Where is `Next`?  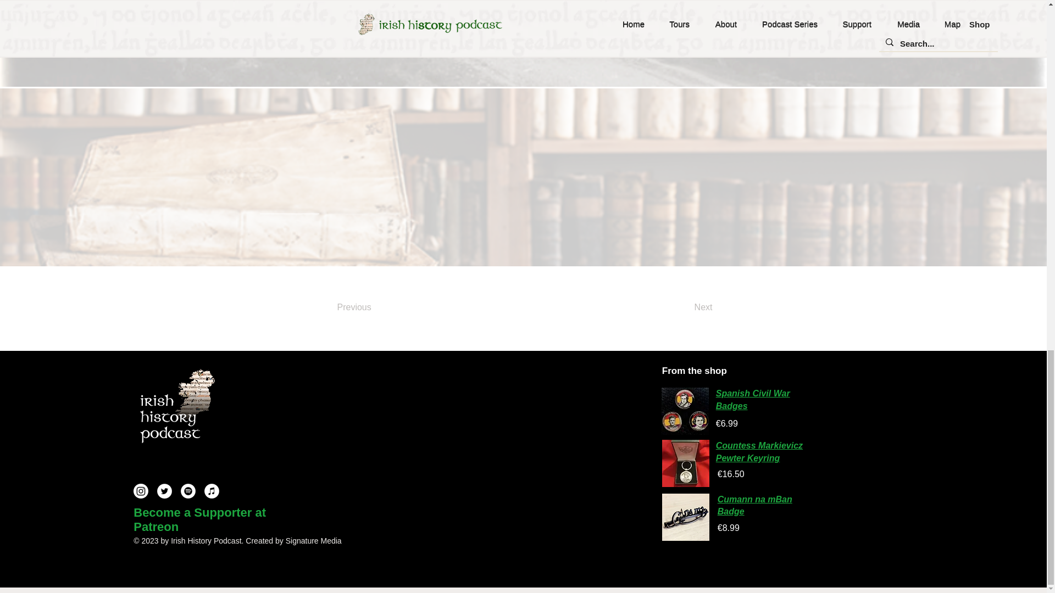
Next is located at coordinates (675, 307).